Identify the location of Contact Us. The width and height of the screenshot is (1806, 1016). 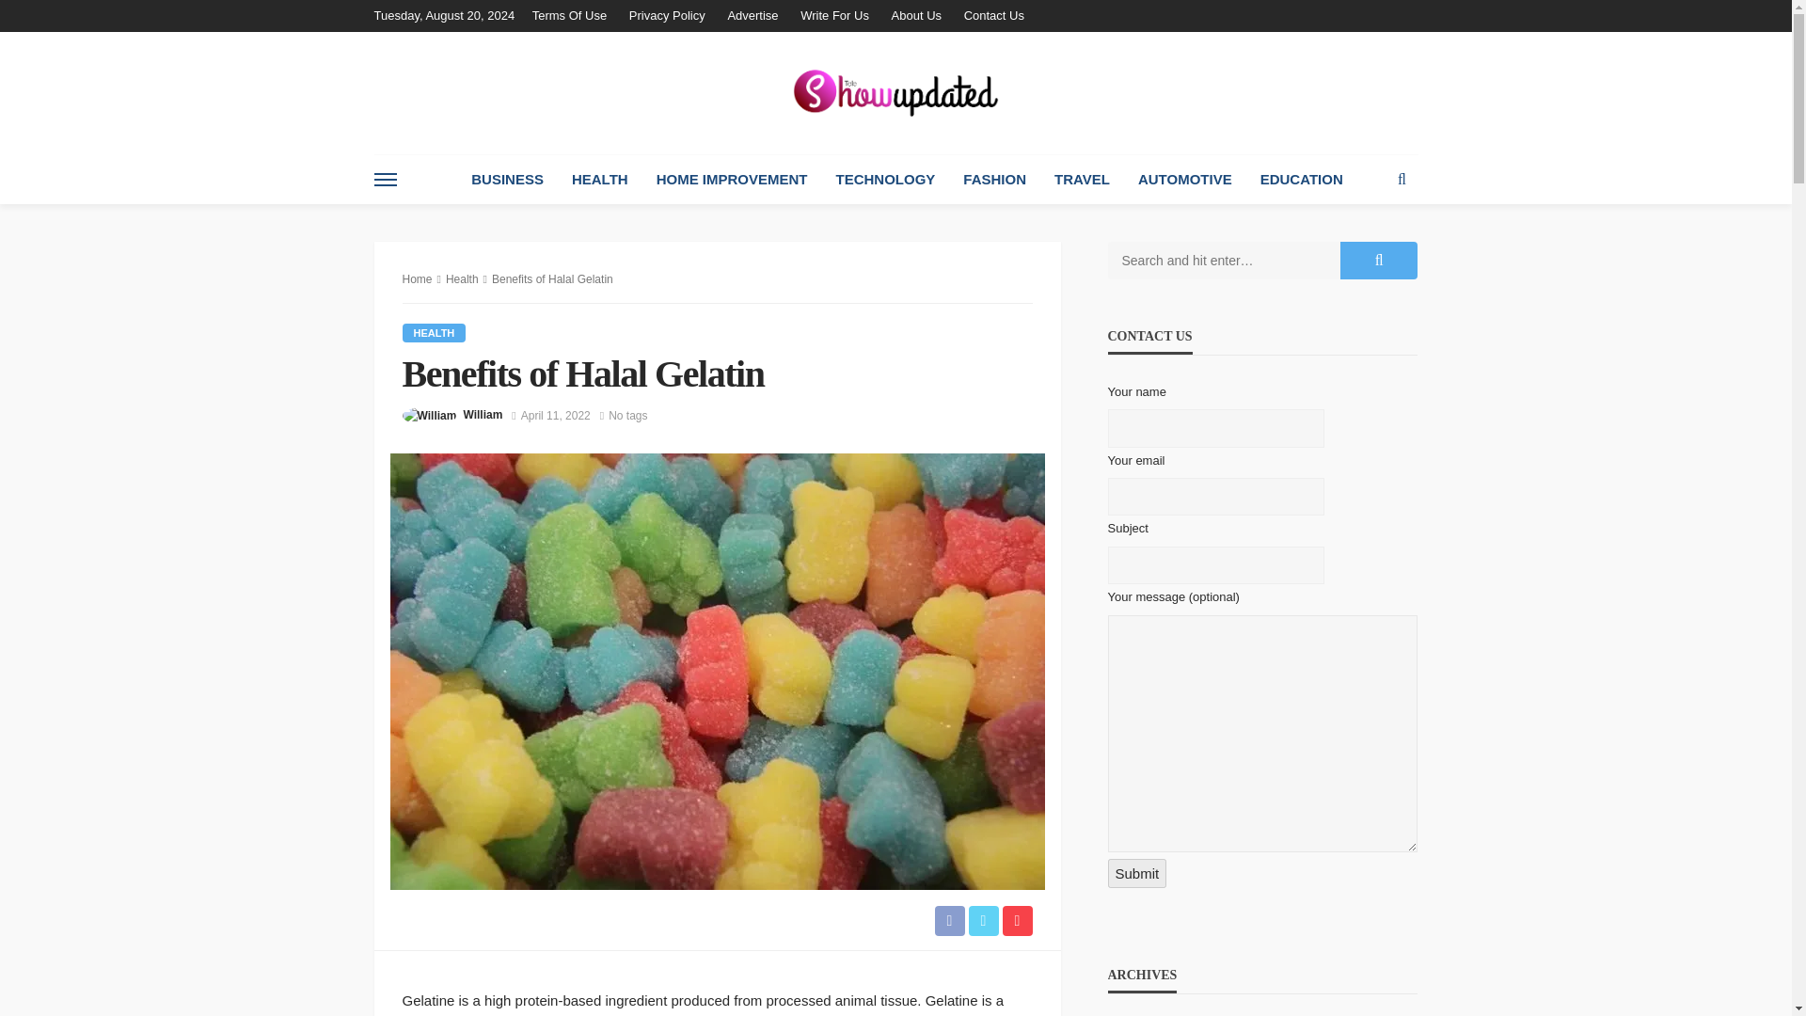
(993, 15).